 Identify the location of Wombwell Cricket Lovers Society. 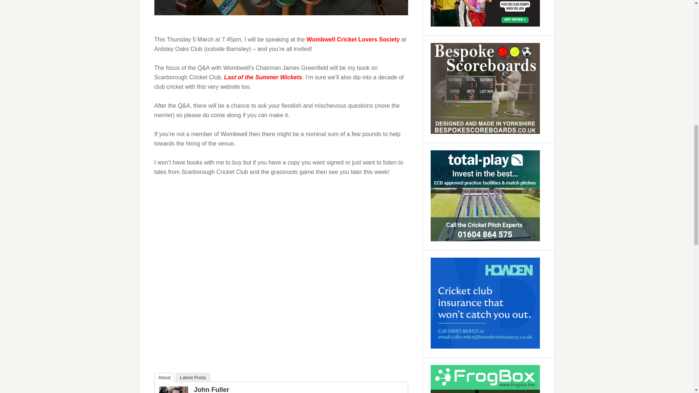
(353, 39).